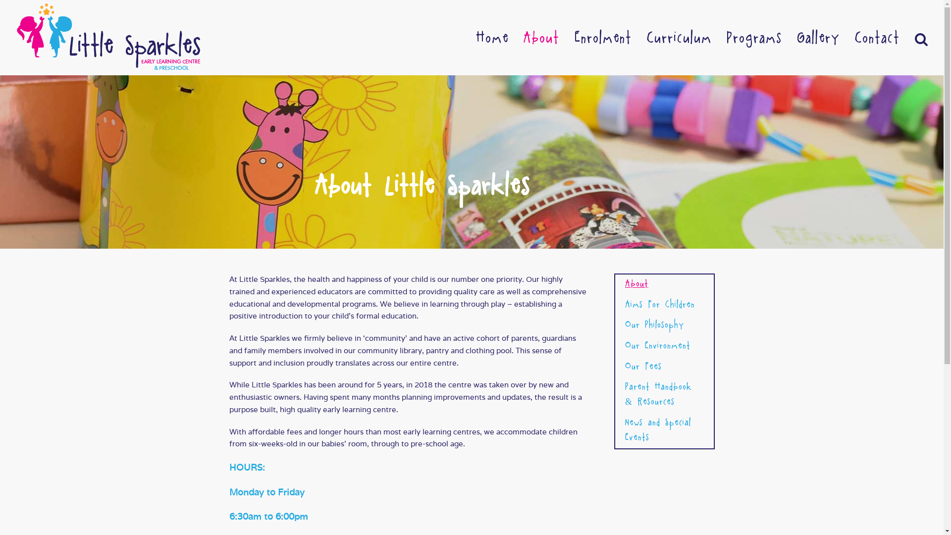 The image size is (951, 535). I want to click on About, so click(542, 38).